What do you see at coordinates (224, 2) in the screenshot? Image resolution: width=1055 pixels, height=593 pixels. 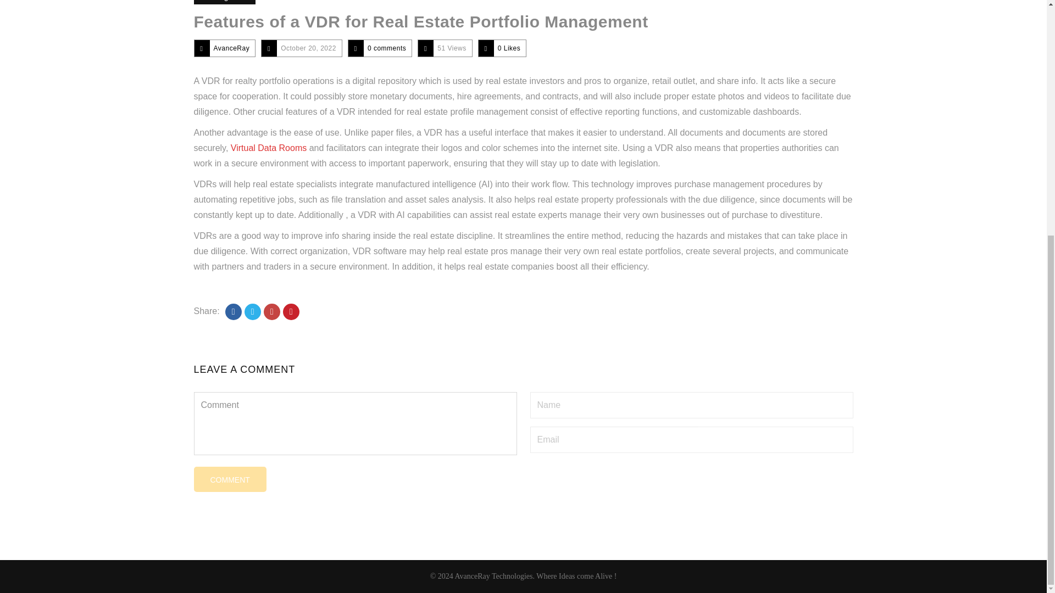 I see `Uncategorized` at bounding box center [224, 2].